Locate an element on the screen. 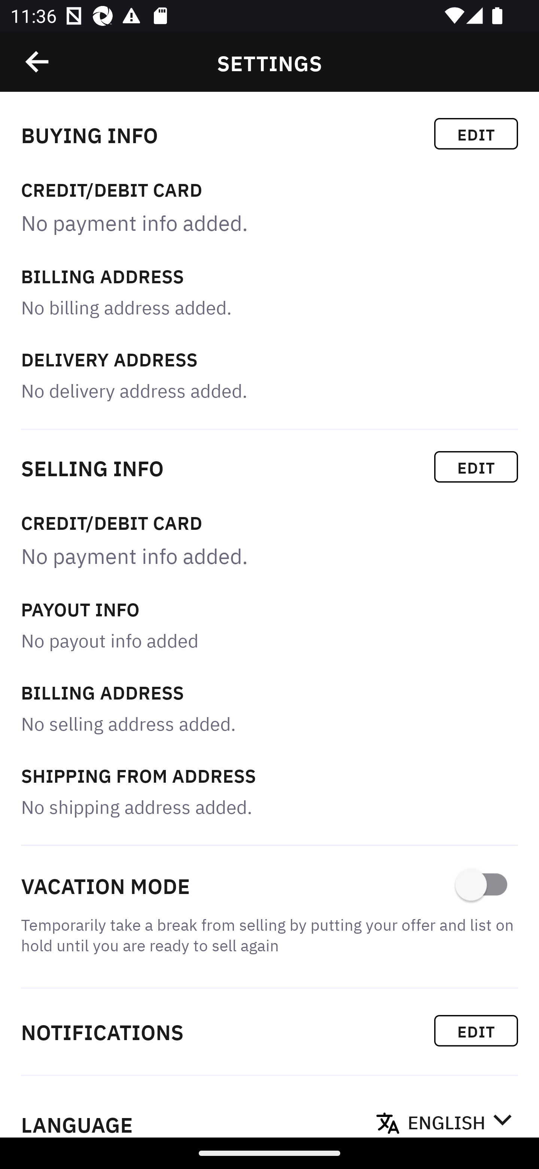 The height and width of the screenshot is (1169, 539).  is located at coordinates (38, 62).